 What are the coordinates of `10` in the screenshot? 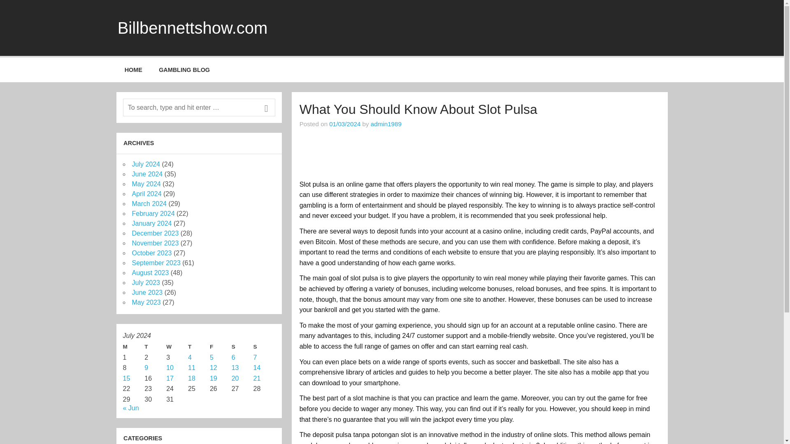 It's located at (170, 368).